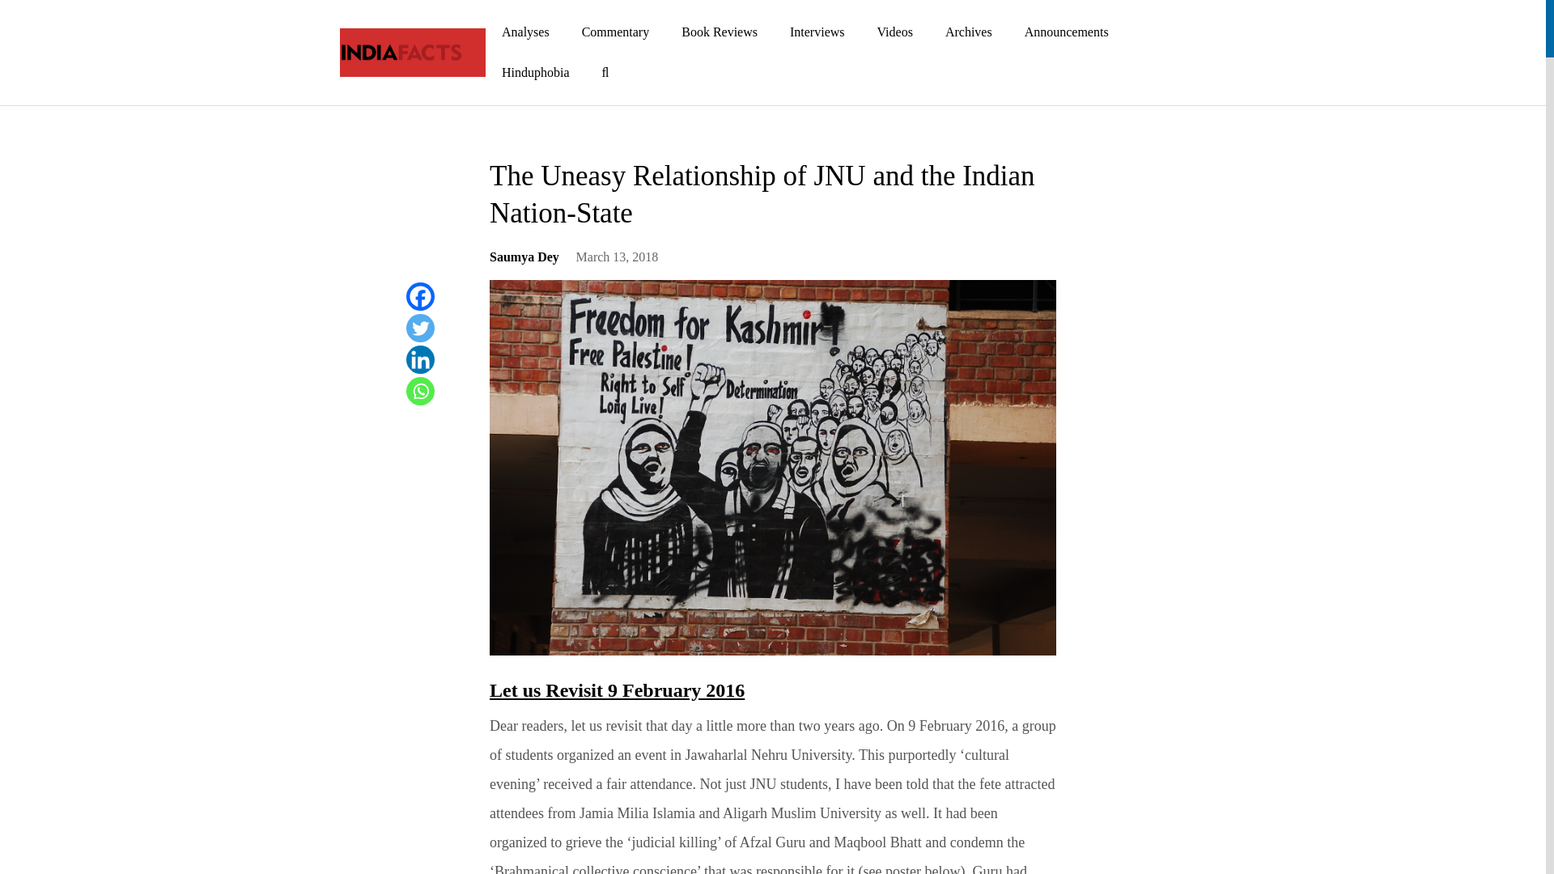  I want to click on Interviews, so click(817, 32).